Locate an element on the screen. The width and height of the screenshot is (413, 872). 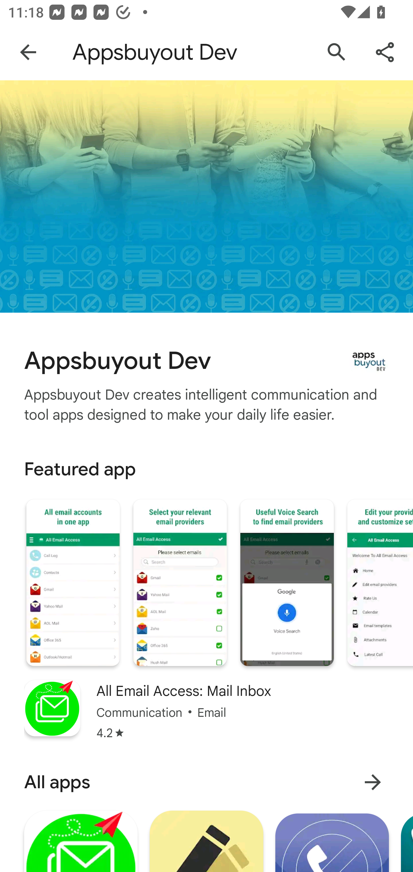
Screenshot "4" of "7" is located at coordinates (380, 583).